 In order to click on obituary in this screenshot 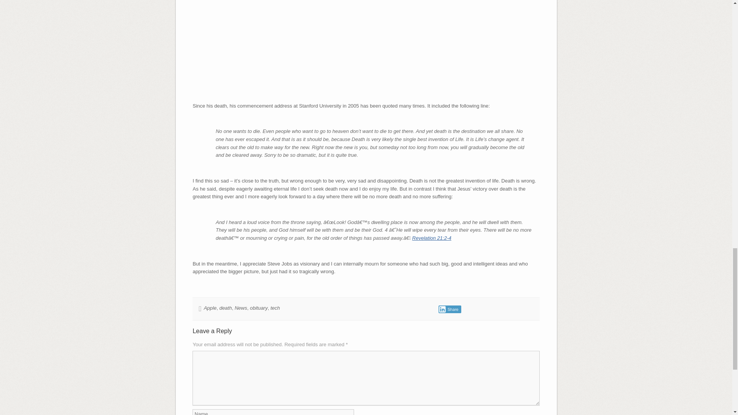, I will do `click(258, 307)`.